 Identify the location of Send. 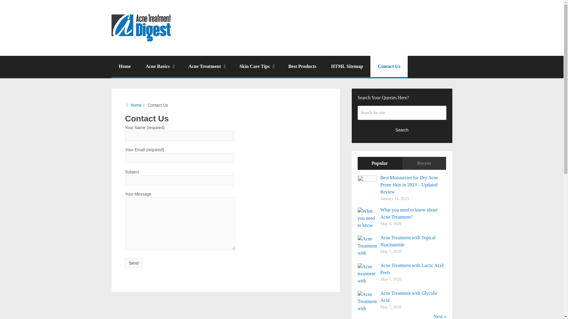
(134, 263).